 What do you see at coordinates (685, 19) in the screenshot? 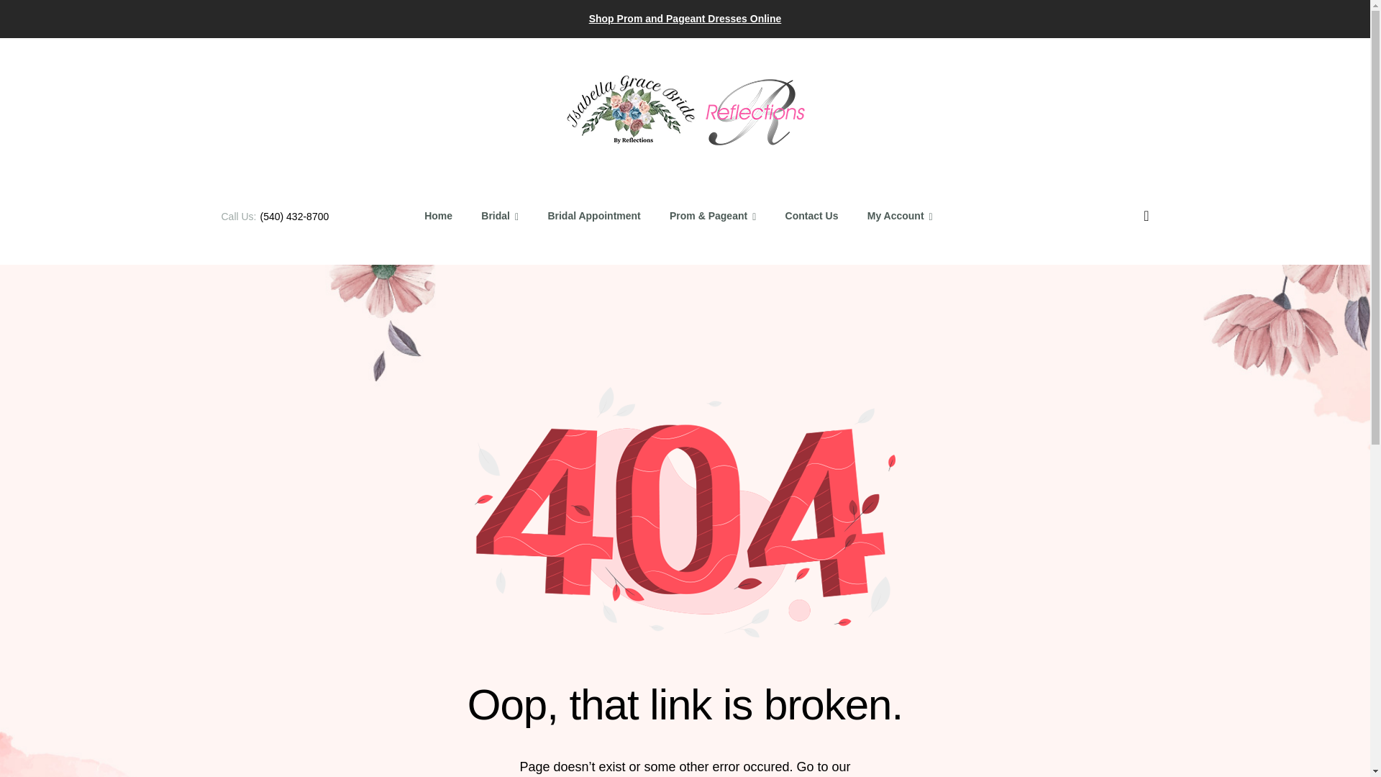
I see `Shop Prom and Pageant Dresses Online` at bounding box center [685, 19].